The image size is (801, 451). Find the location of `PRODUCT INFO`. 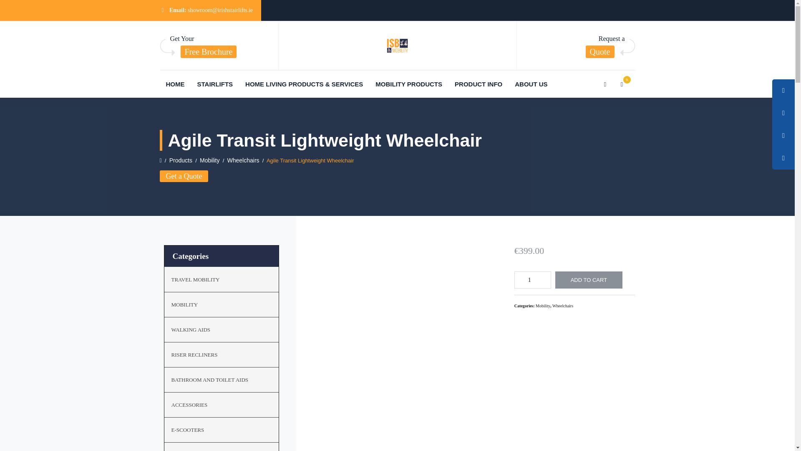

PRODUCT INFO is located at coordinates (478, 84).